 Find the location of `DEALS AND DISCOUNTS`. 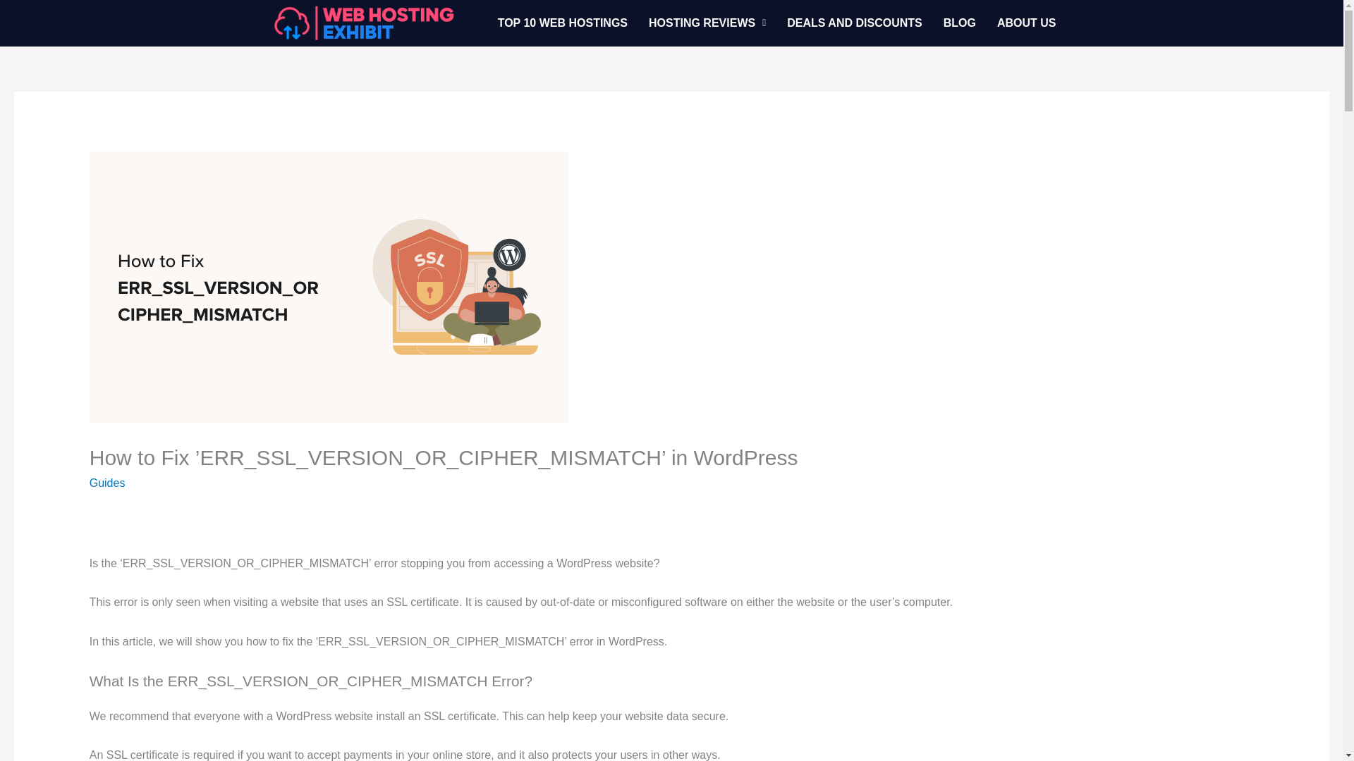

DEALS AND DISCOUNTS is located at coordinates (854, 23).